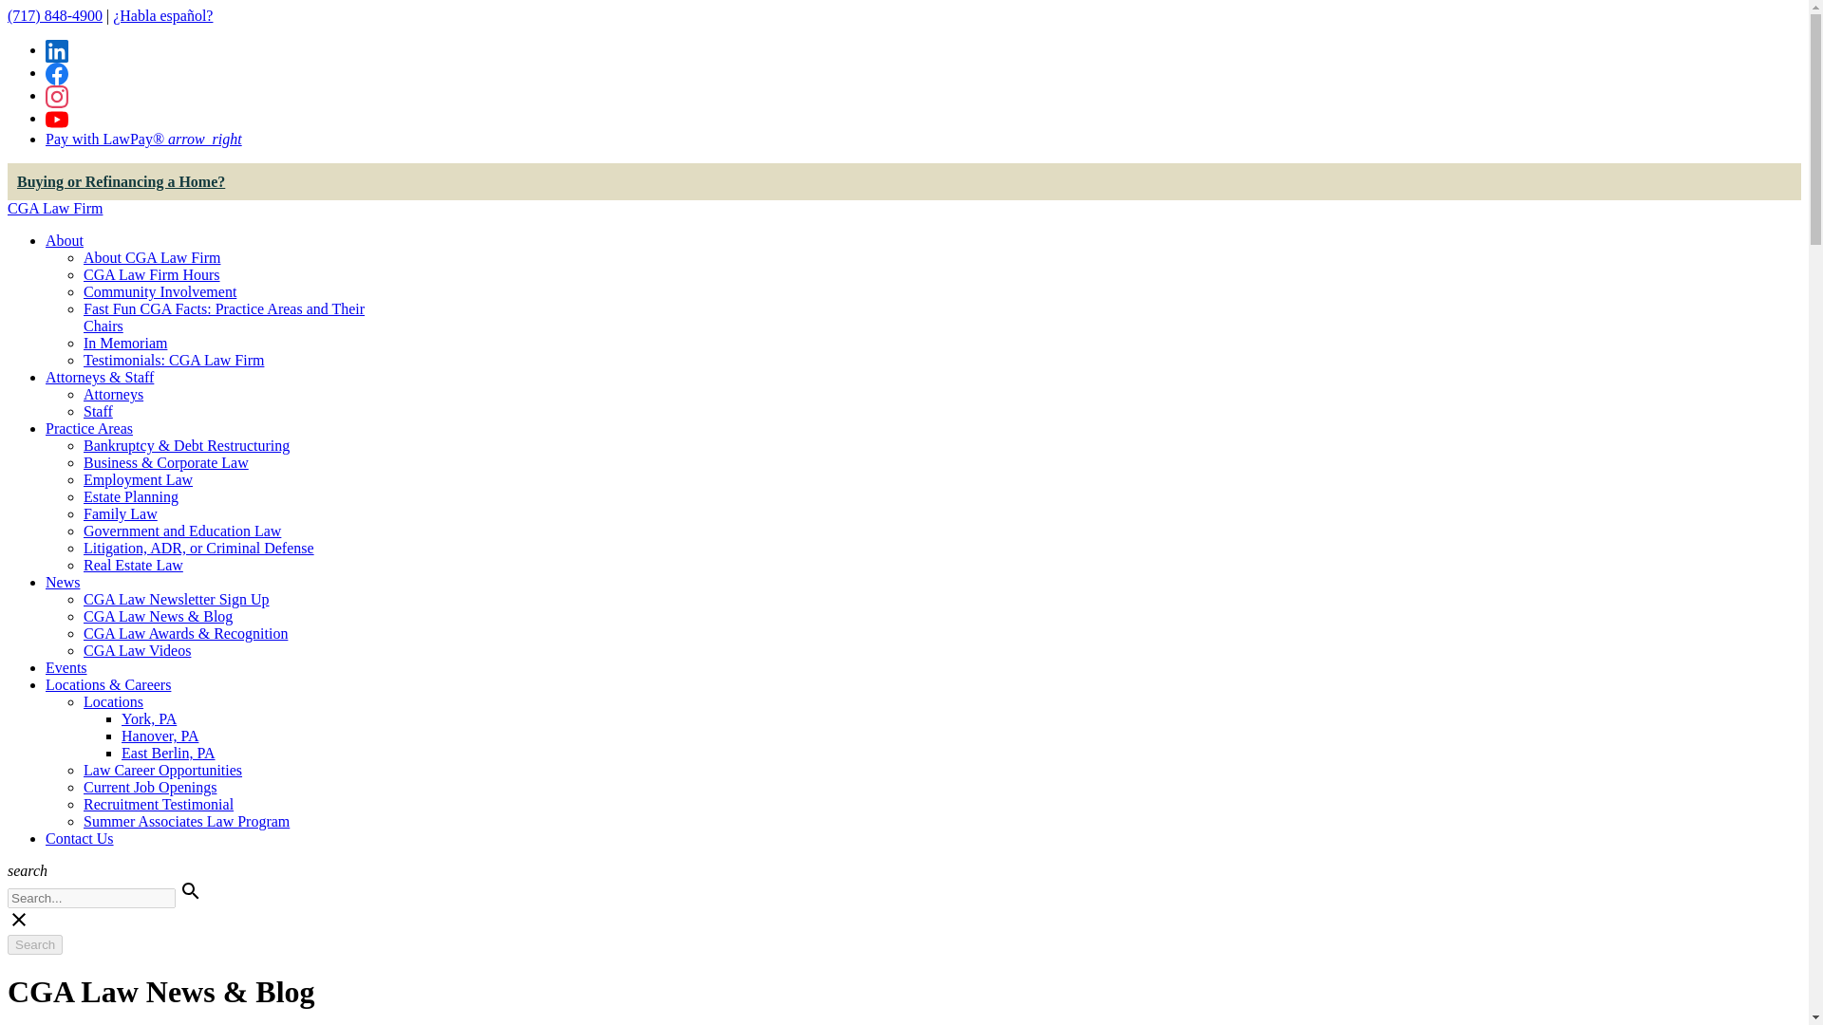 Image resolution: width=1823 pixels, height=1025 pixels. Describe the element at coordinates (160, 292) in the screenshot. I see `Community Involvement` at that location.